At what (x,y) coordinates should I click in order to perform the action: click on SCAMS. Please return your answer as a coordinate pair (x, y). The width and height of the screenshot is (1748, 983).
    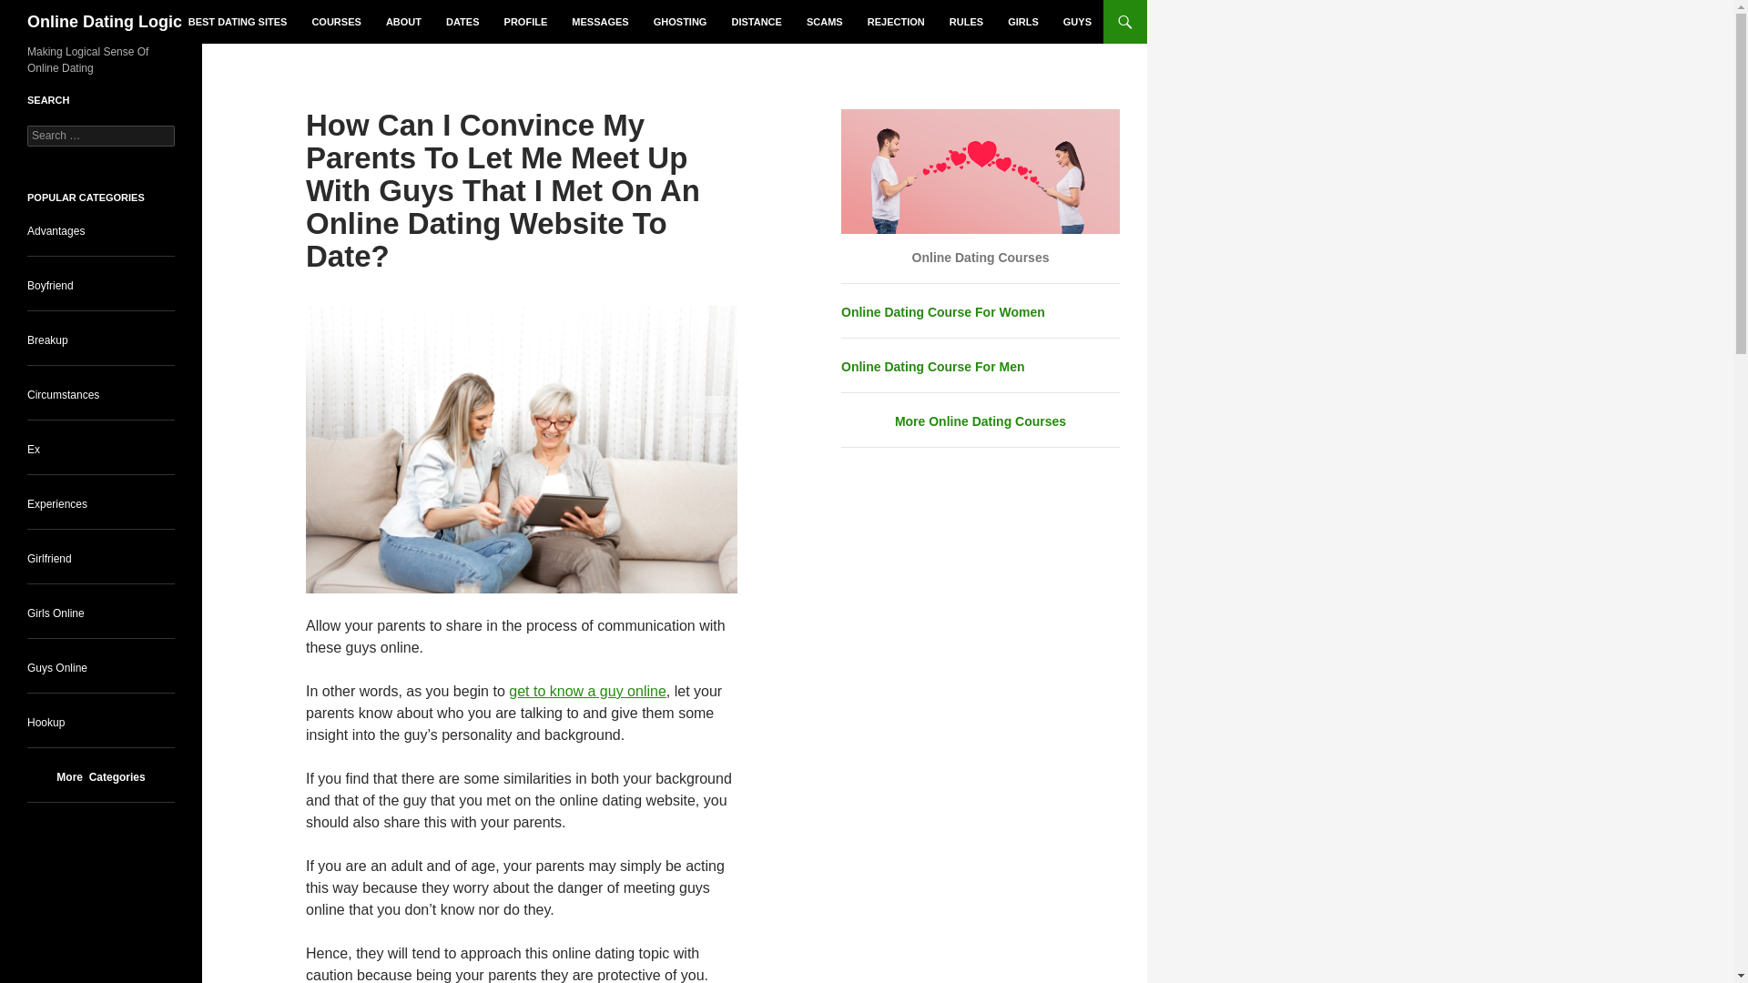
    Looking at the image, I should click on (825, 22).